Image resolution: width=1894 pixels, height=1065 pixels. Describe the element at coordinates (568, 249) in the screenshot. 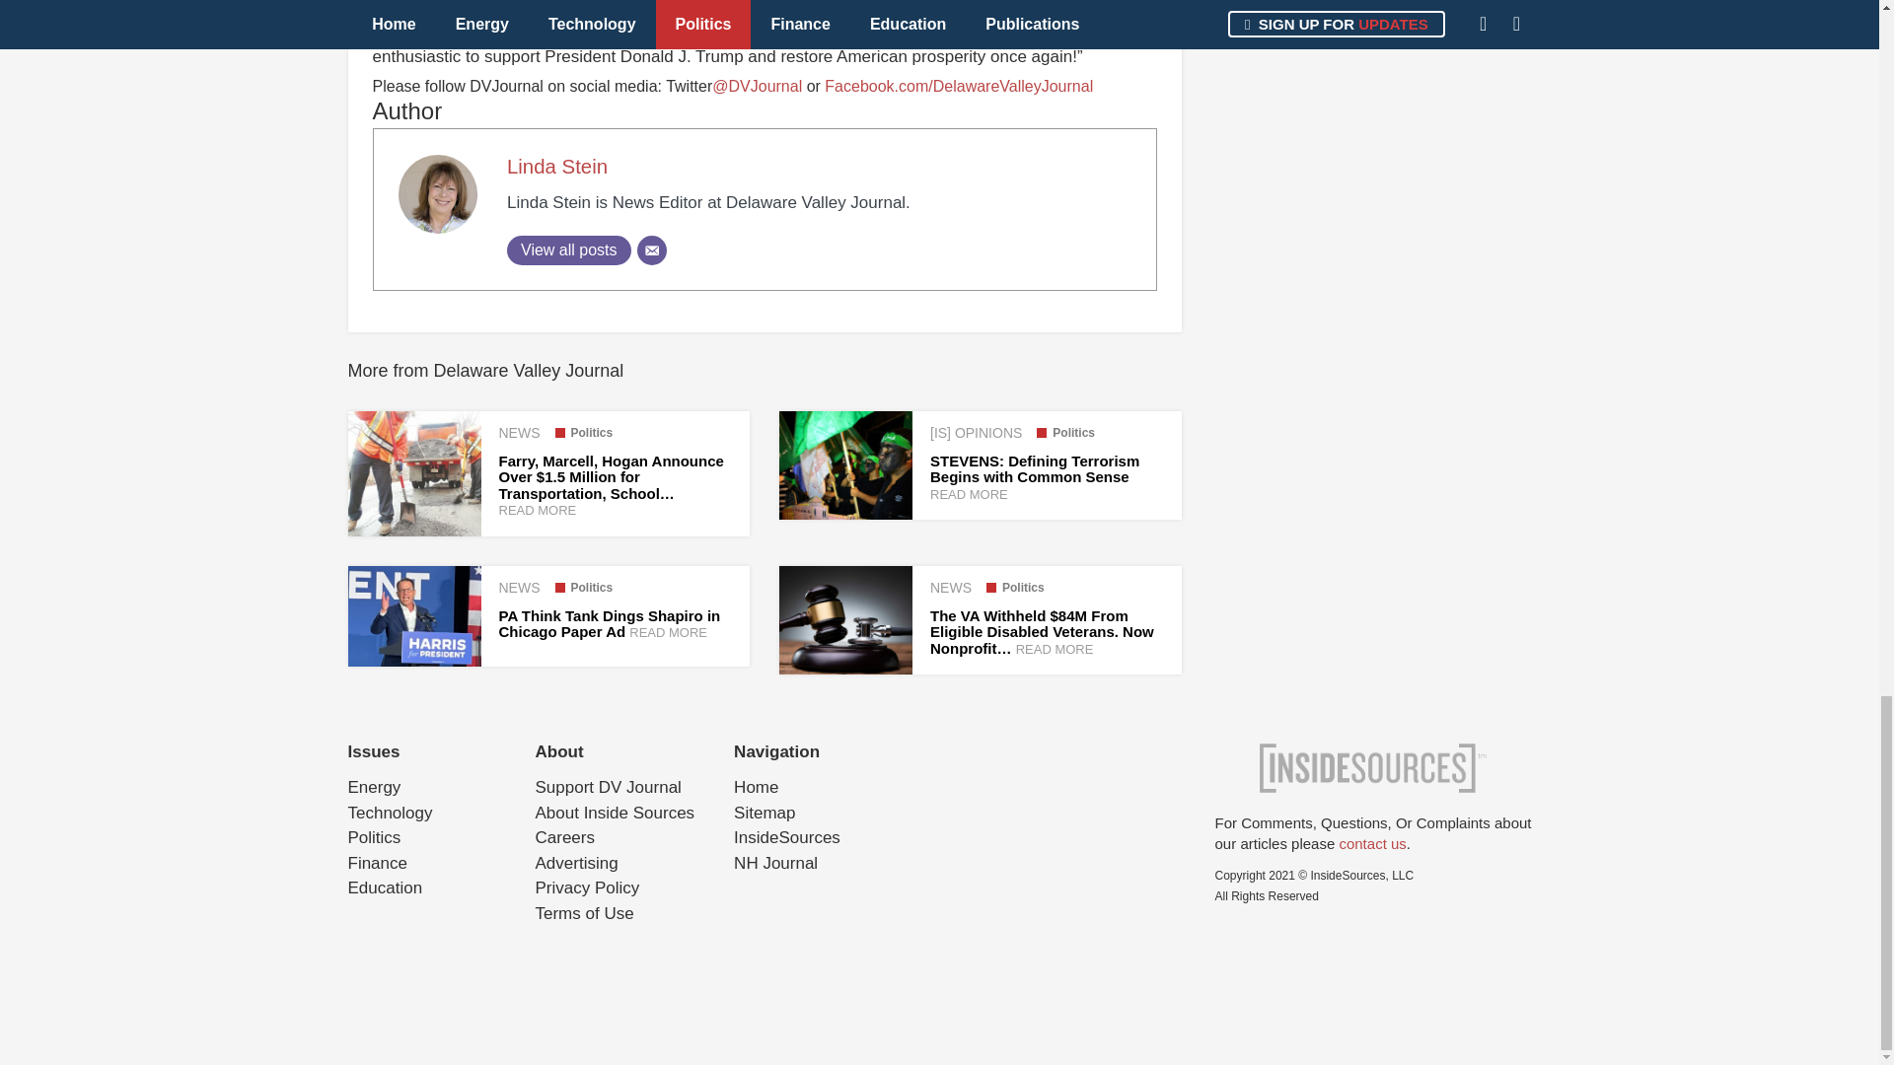

I see `View all posts` at that location.